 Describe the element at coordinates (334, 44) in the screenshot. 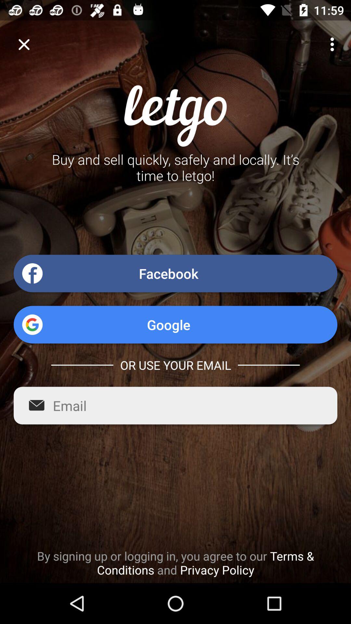

I see `choose the item above the facebook item` at that location.